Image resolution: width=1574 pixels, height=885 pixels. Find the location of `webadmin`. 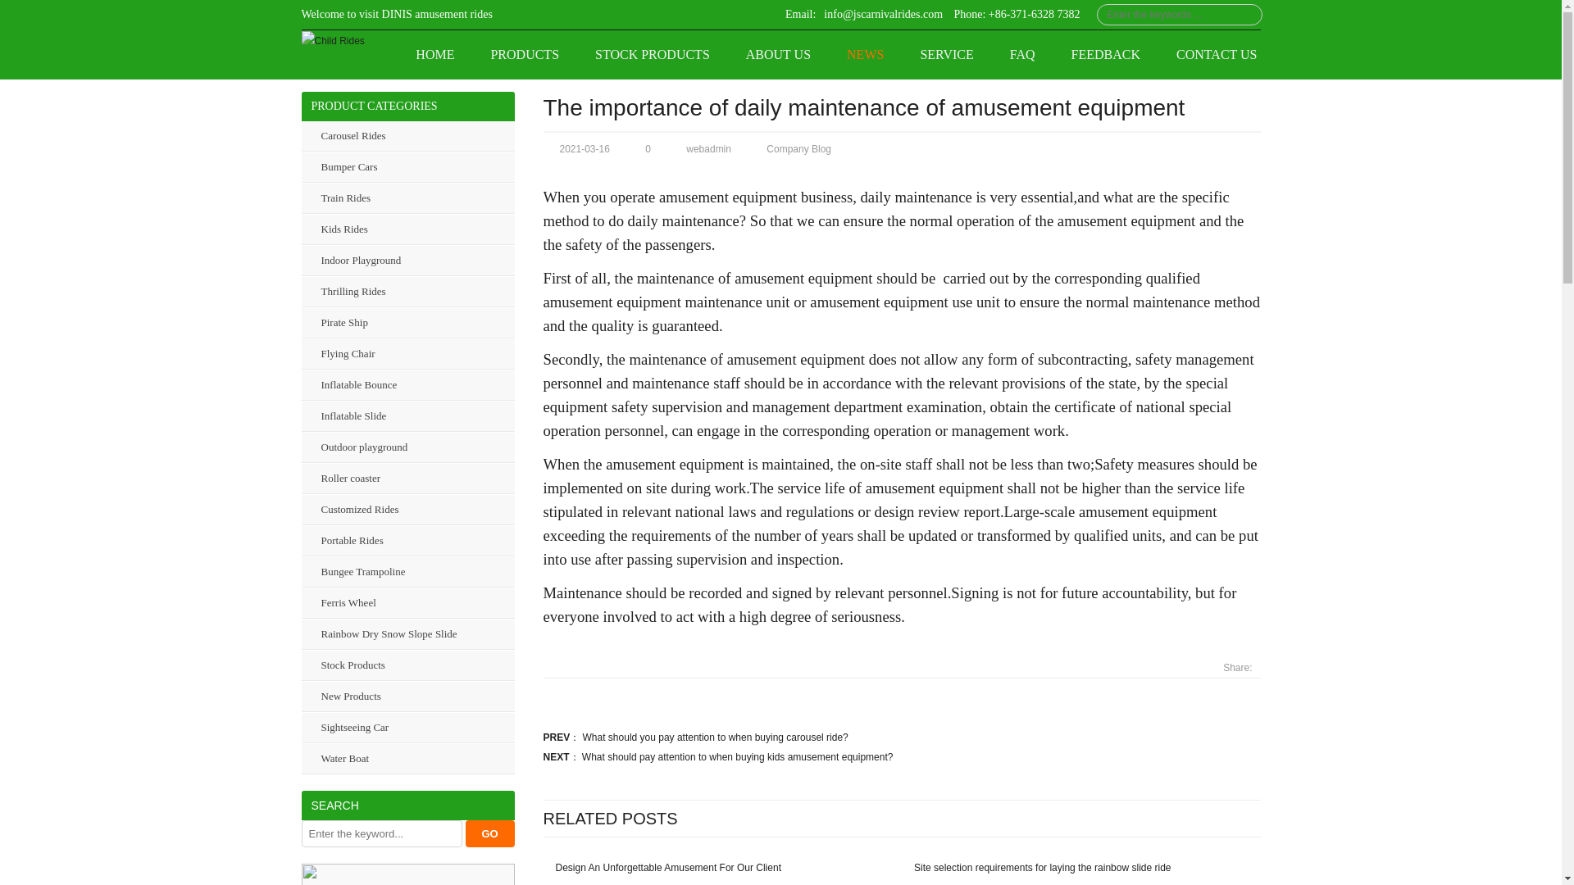

webadmin is located at coordinates (708, 149).